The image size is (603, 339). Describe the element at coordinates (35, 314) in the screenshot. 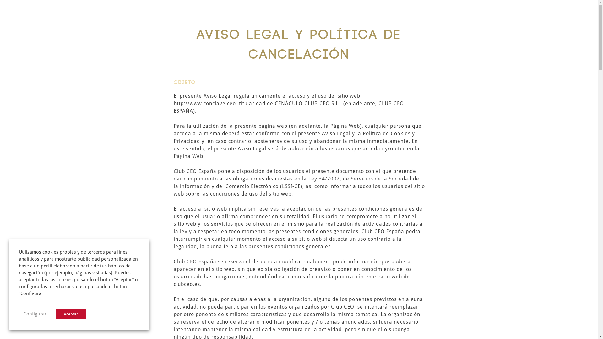

I see `Configurar` at that location.